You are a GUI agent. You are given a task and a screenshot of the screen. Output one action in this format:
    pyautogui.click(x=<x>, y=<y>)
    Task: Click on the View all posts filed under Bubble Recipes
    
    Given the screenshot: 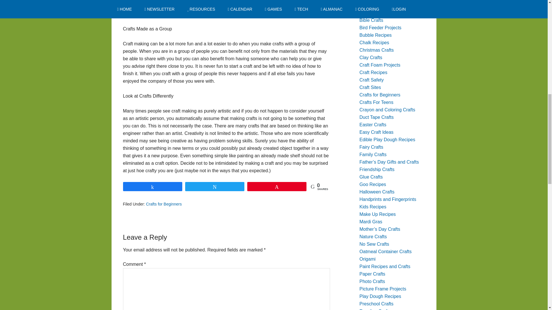 What is the action you would take?
    pyautogui.click(x=375, y=35)
    